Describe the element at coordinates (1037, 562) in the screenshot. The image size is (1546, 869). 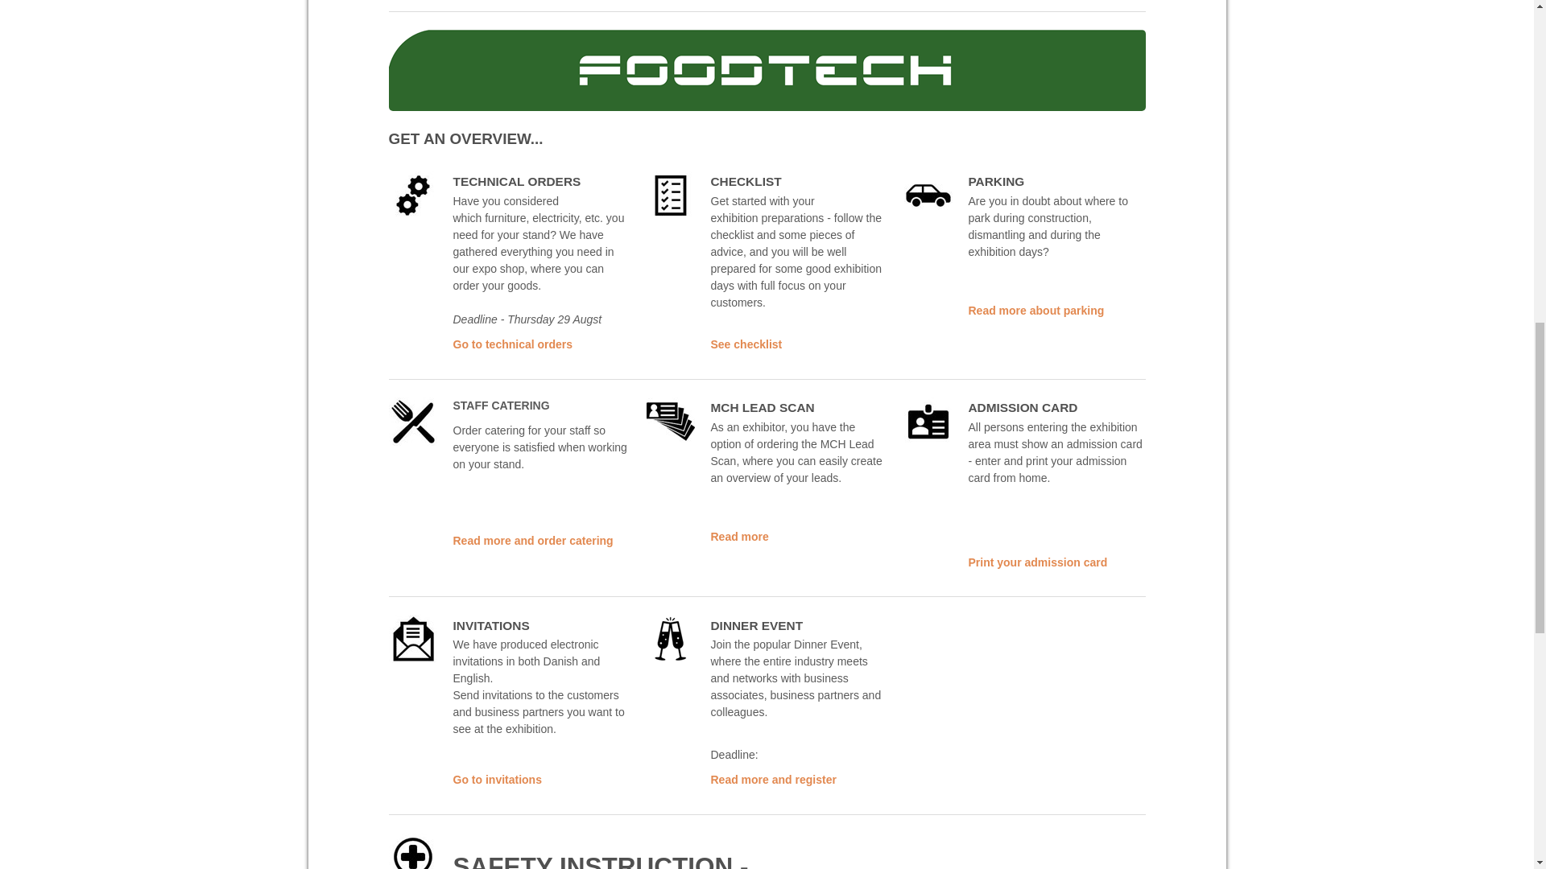
I see `Print your admission card` at that location.